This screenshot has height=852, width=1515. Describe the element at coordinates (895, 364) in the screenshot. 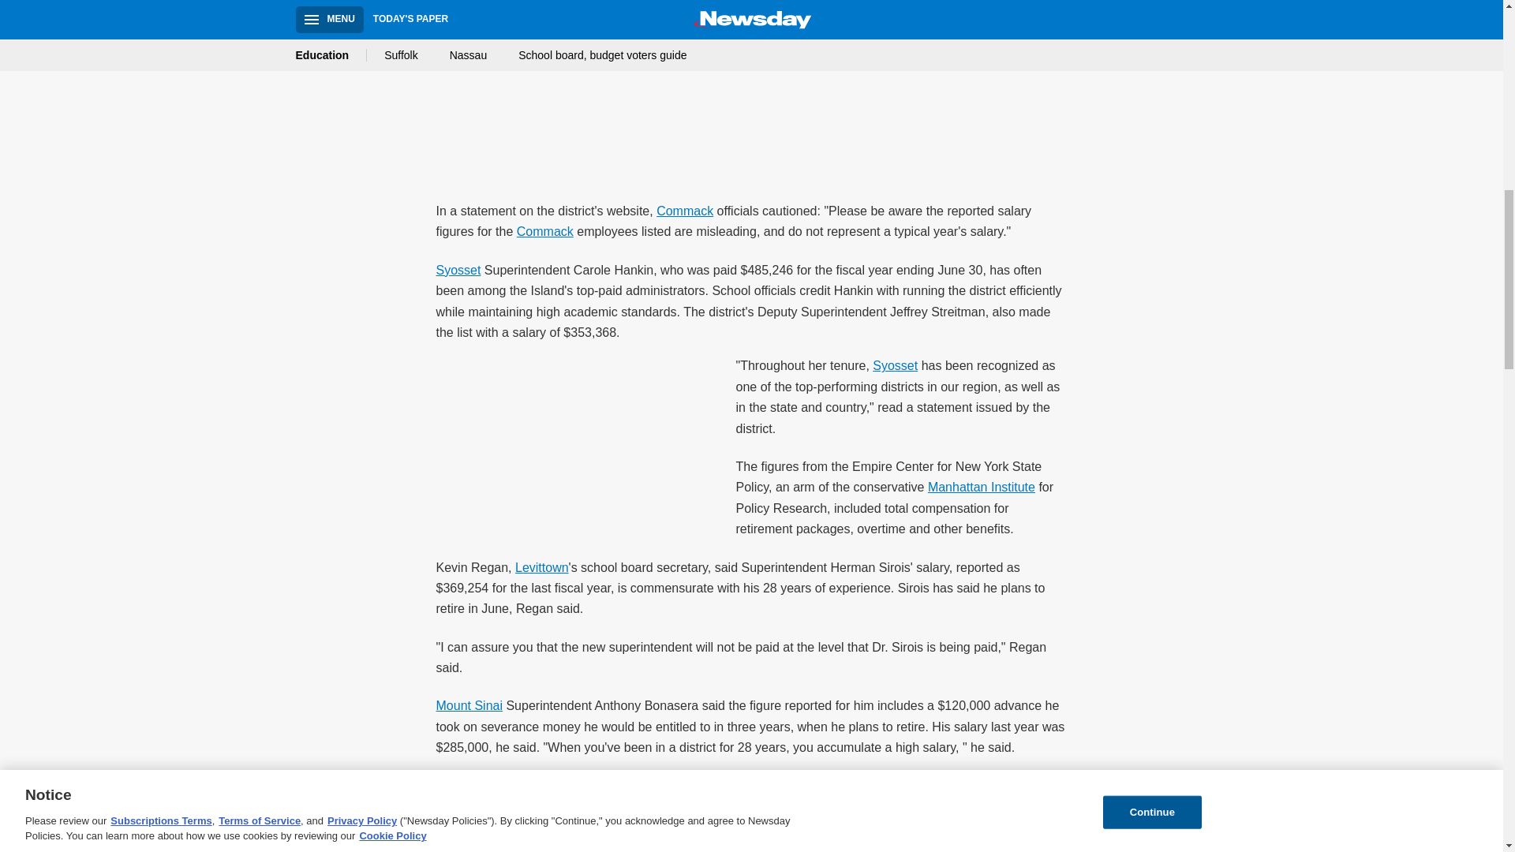

I see `Syosset` at that location.